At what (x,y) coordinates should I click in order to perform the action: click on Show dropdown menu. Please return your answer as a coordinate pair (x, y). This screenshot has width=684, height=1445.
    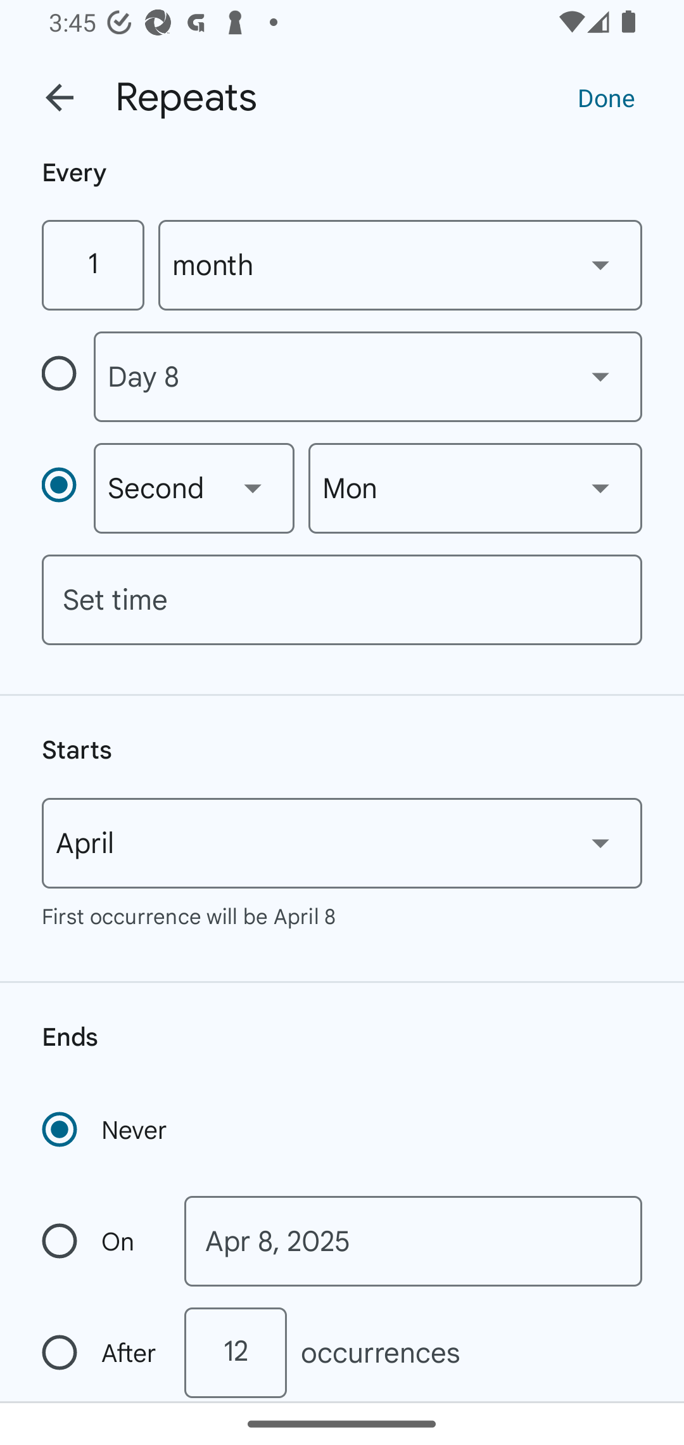
    Looking at the image, I should click on (600, 488).